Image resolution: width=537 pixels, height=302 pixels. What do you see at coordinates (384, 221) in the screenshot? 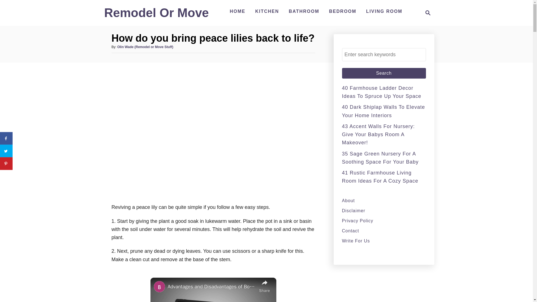
I see `Share on Twitter` at bounding box center [384, 221].